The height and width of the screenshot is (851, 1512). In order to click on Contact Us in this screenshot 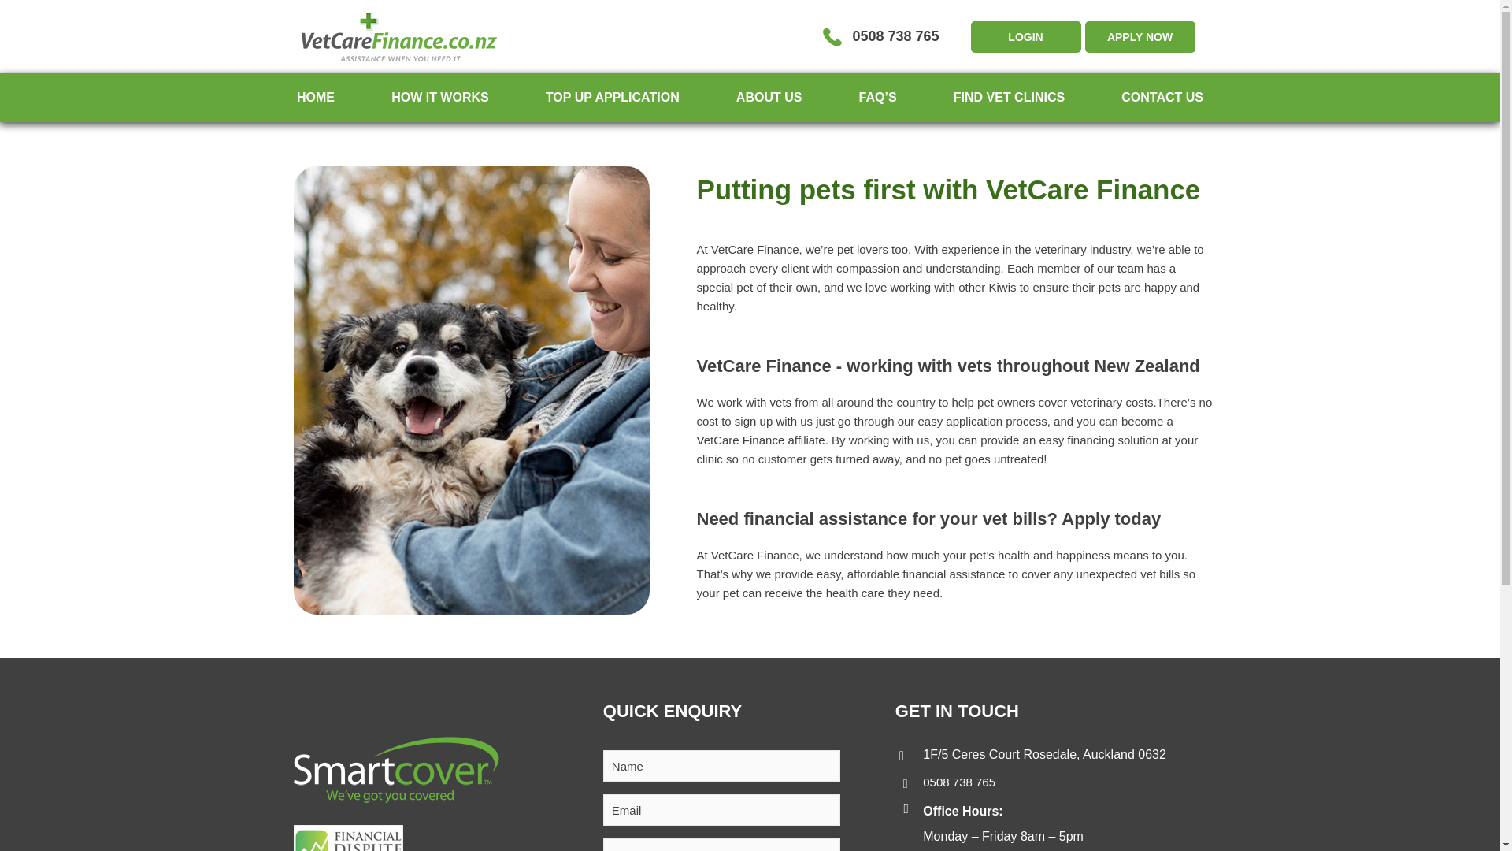, I will do `click(1162, 97)`.